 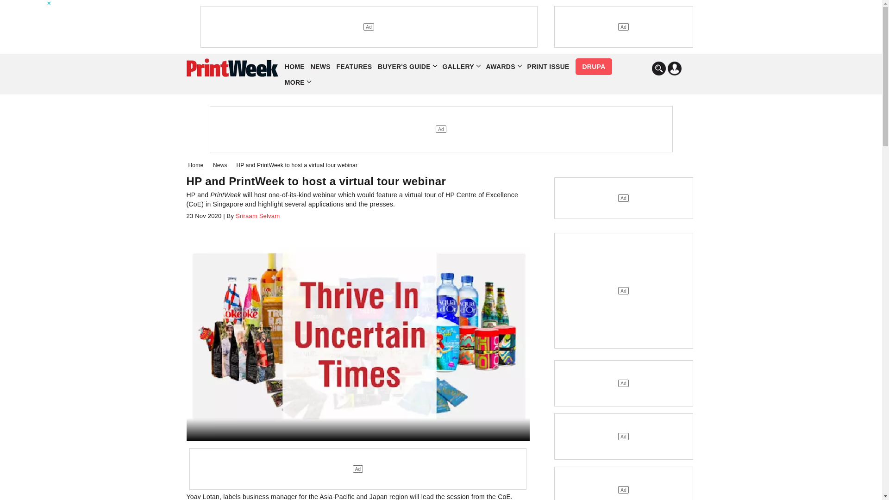 What do you see at coordinates (407, 67) in the screenshot?
I see `Buyer's Guide` at bounding box center [407, 67].